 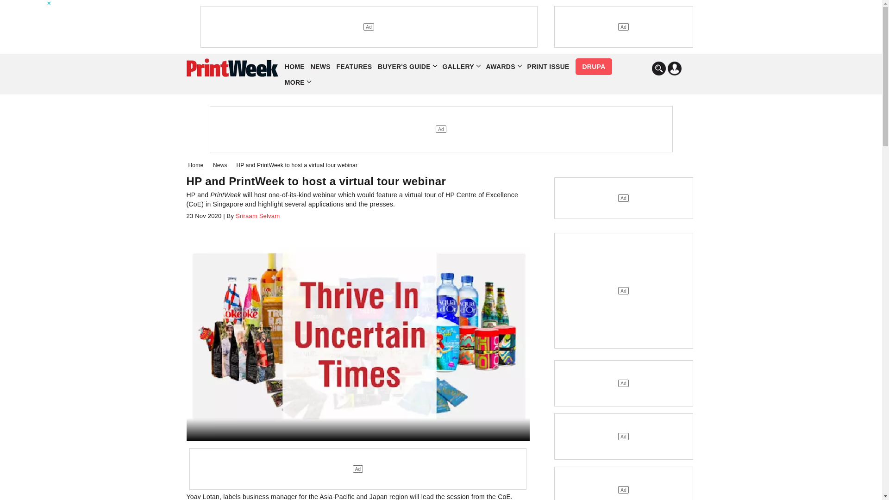 What do you see at coordinates (407, 67) in the screenshot?
I see `Buyer's Guide` at bounding box center [407, 67].